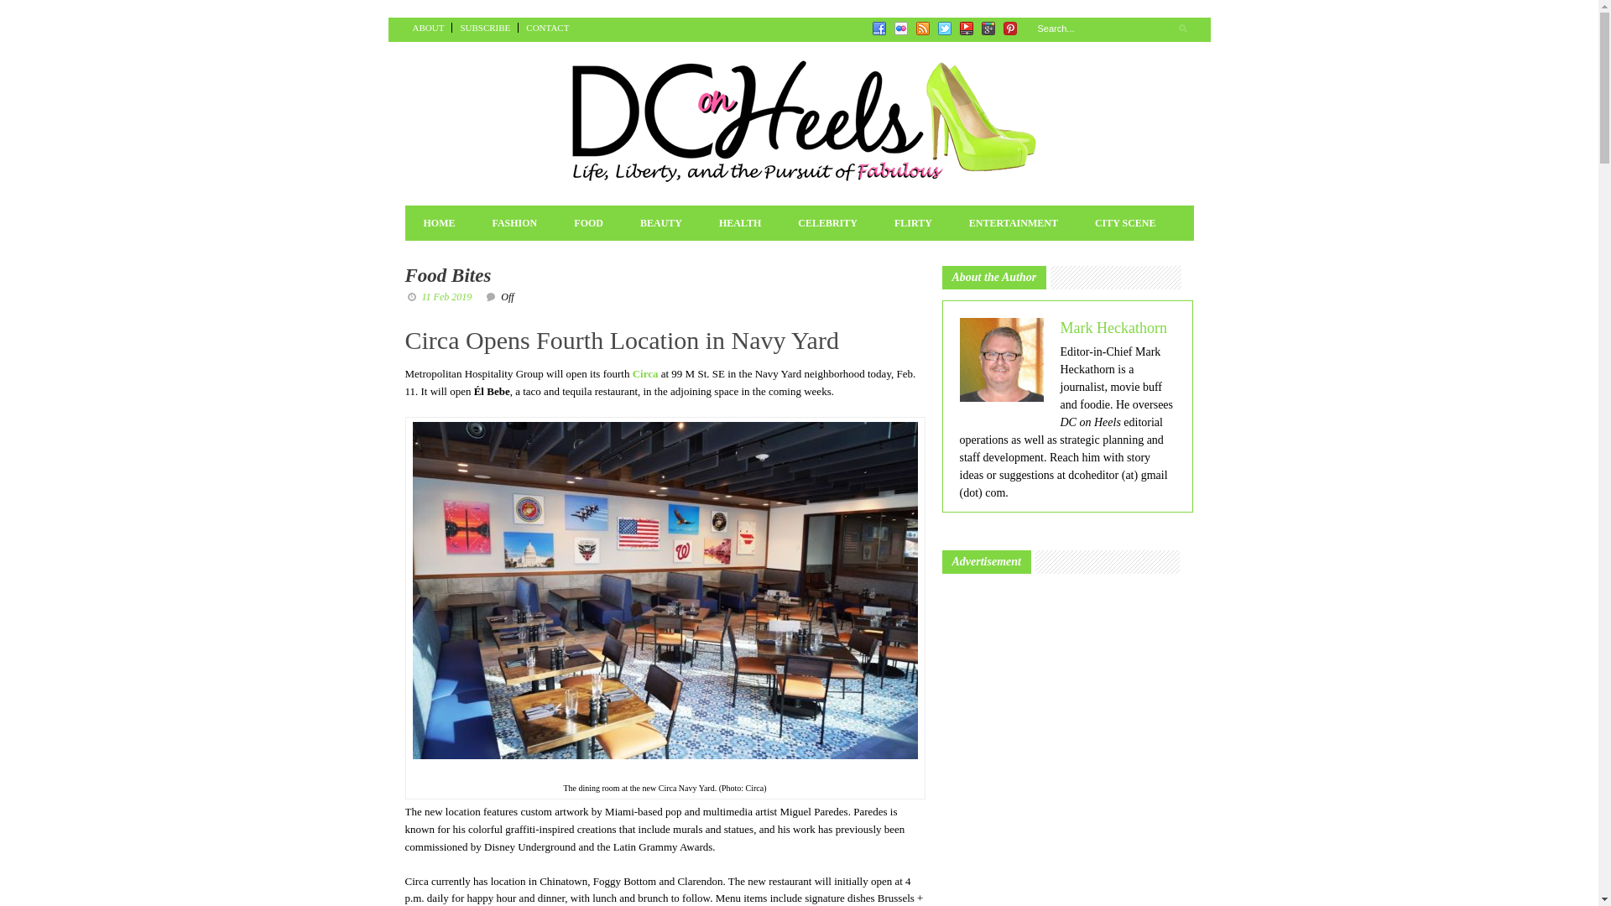 This screenshot has height=906, width=1611. I want to click on SUBSCRIBE, so click(485, 27).